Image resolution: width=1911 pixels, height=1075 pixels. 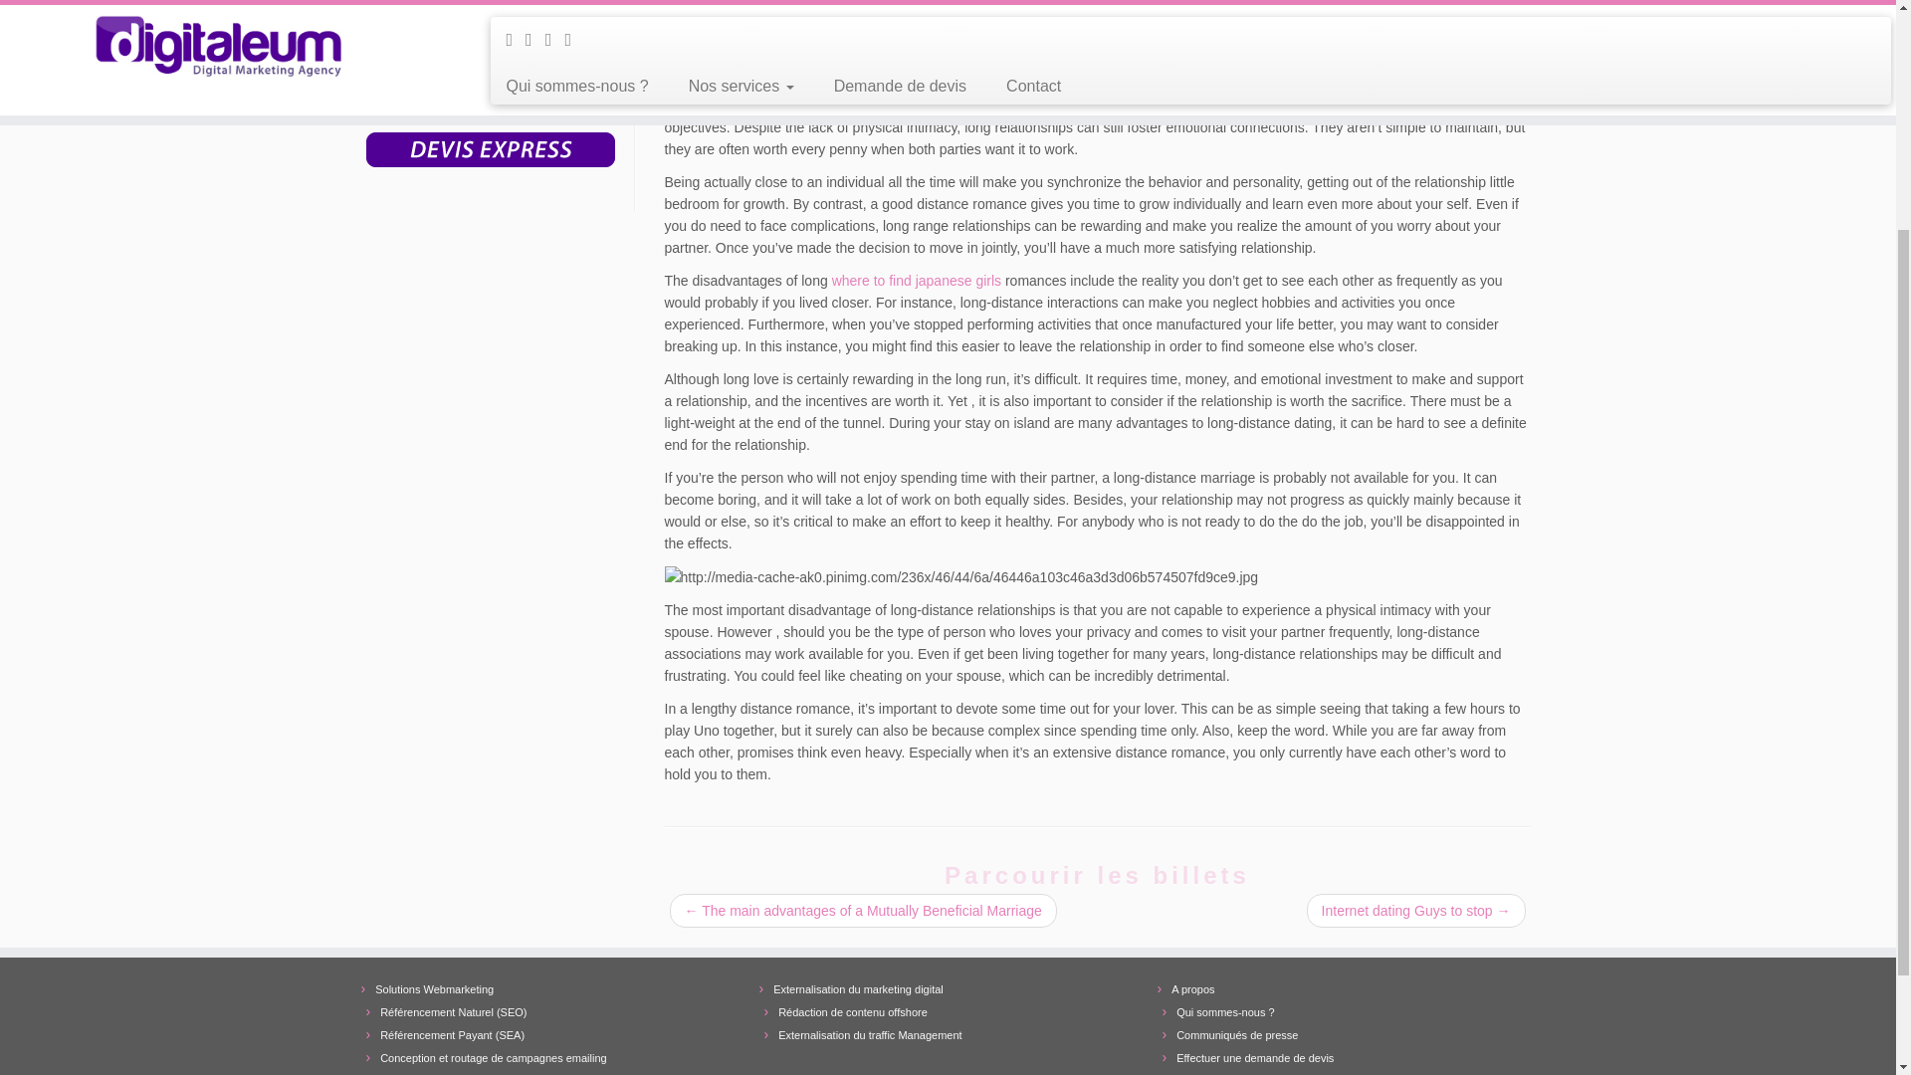 I want to click on where to find japanese girls, so click(x=916, y=281).